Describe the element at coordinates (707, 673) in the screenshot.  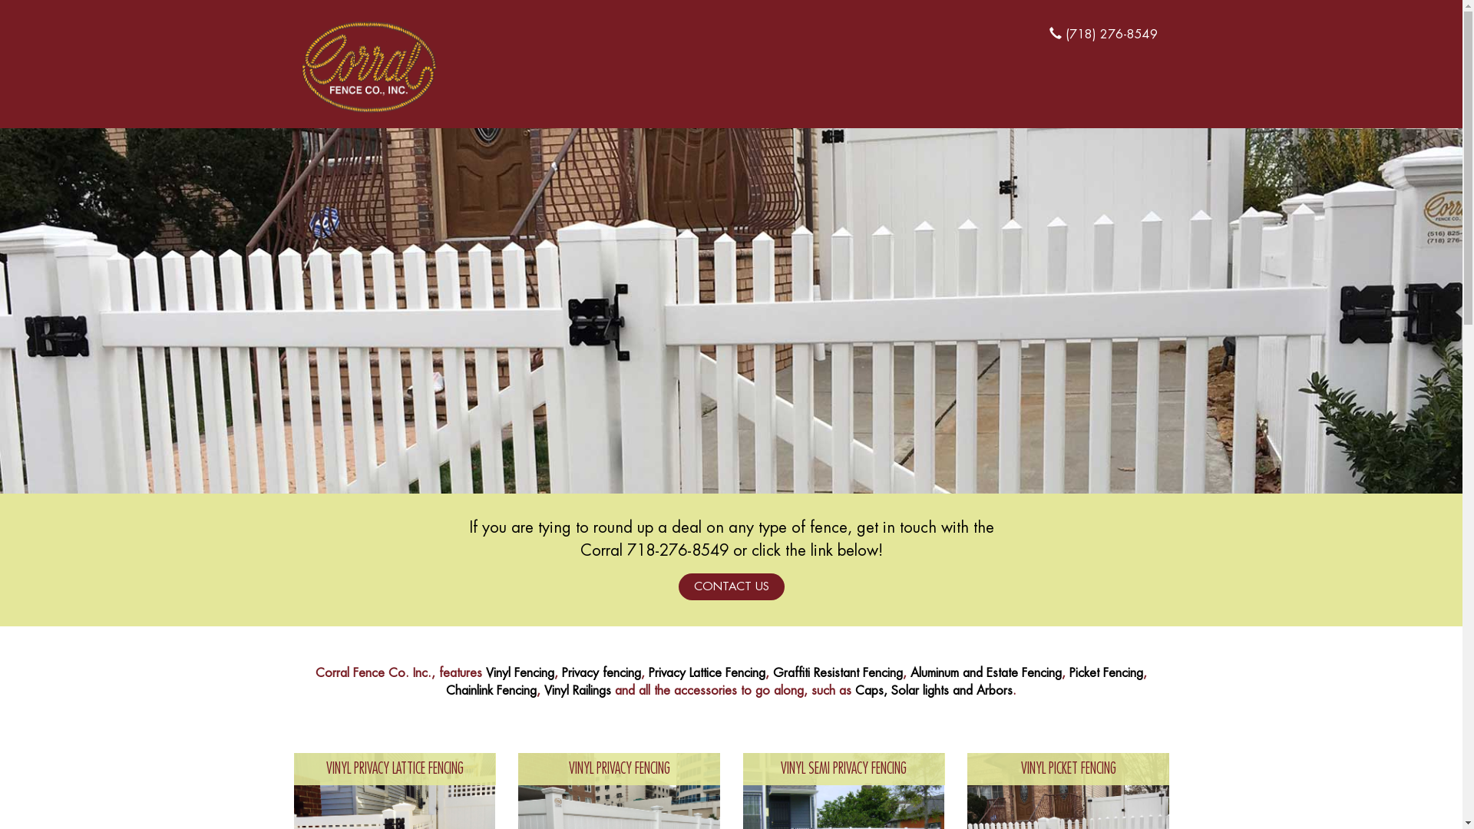
I see `Privacy Lattice Fencing` at that location.